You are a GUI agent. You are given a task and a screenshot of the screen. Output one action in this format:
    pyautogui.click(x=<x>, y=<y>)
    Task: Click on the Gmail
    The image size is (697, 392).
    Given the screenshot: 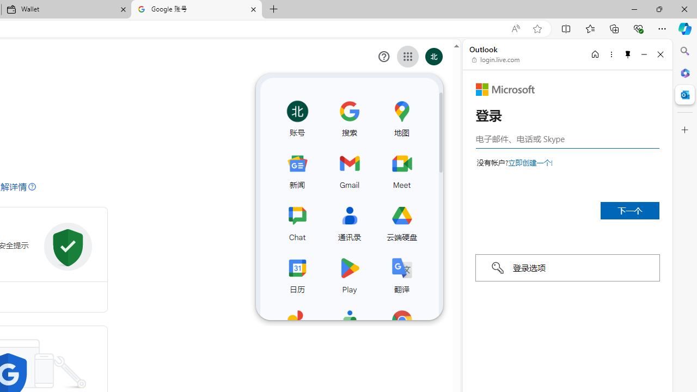 What is the action you would take?
    pyautogui.click(x=349, y=169)
    